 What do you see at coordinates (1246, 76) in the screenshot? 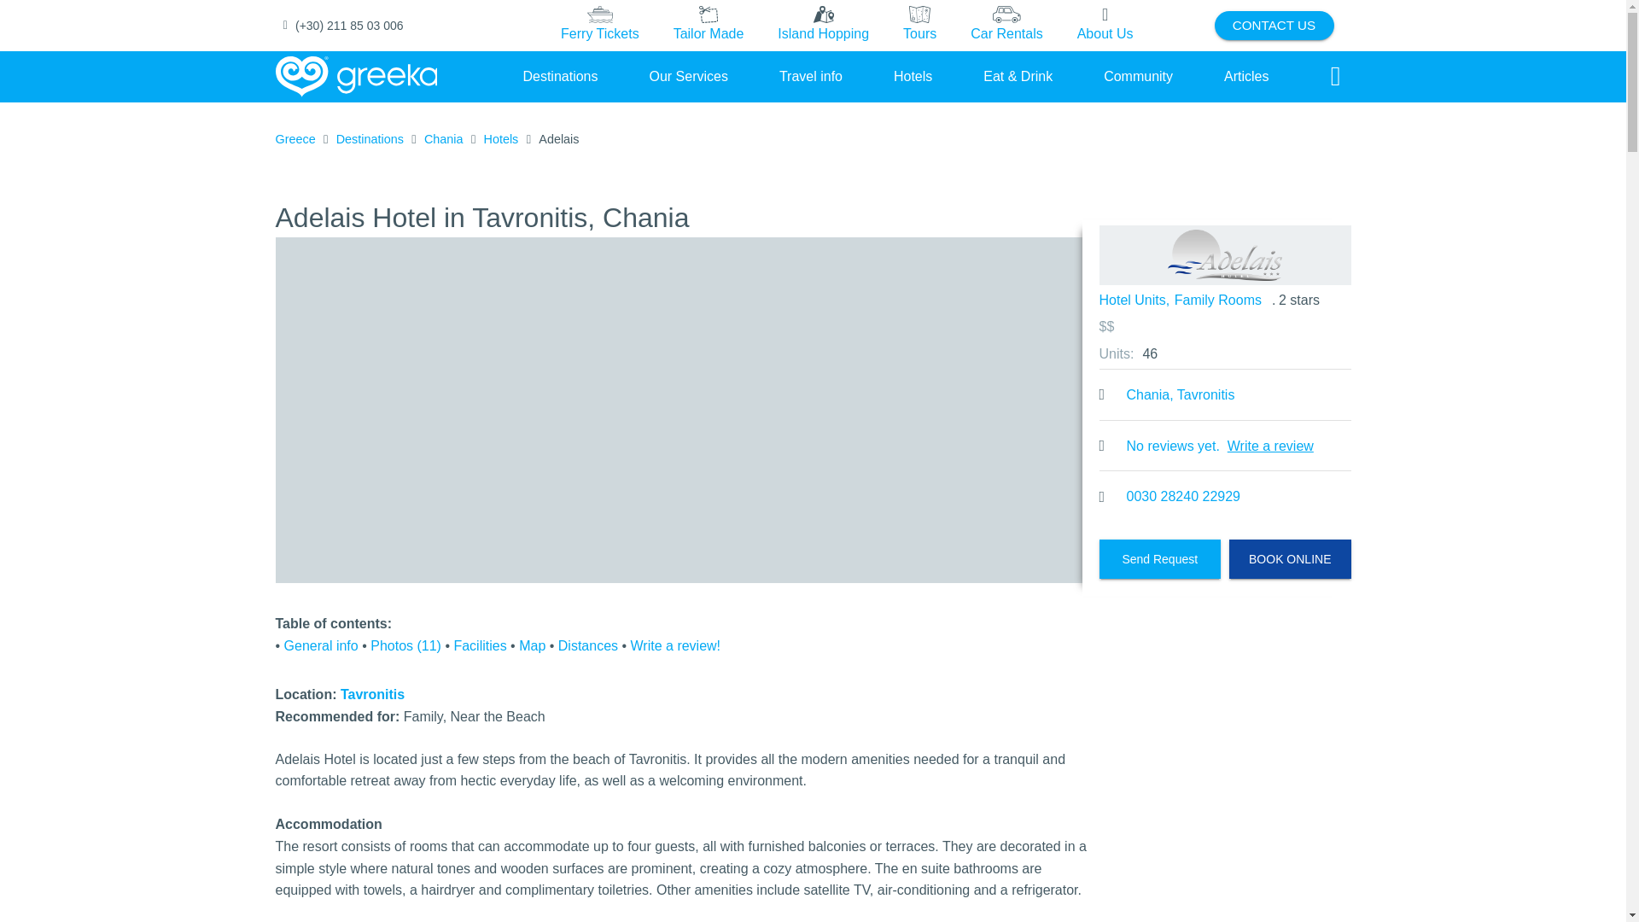
I see `Articles` at bounding box center [1246, 76].